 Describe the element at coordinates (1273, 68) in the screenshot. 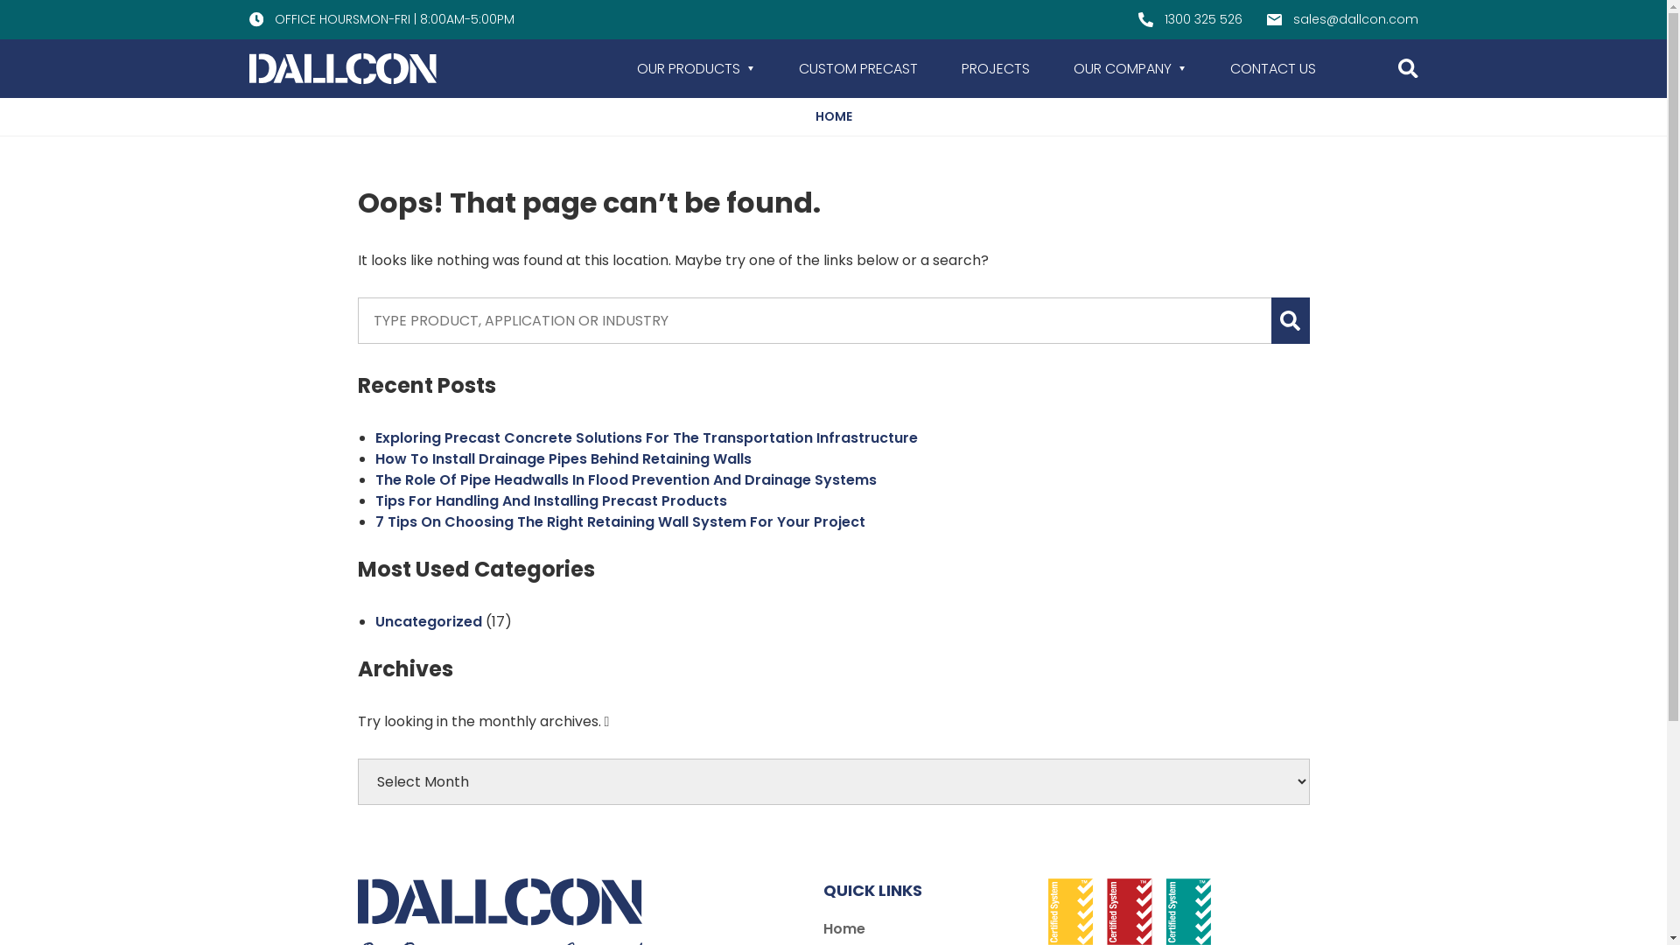

I see `CONTACT US` at that location.